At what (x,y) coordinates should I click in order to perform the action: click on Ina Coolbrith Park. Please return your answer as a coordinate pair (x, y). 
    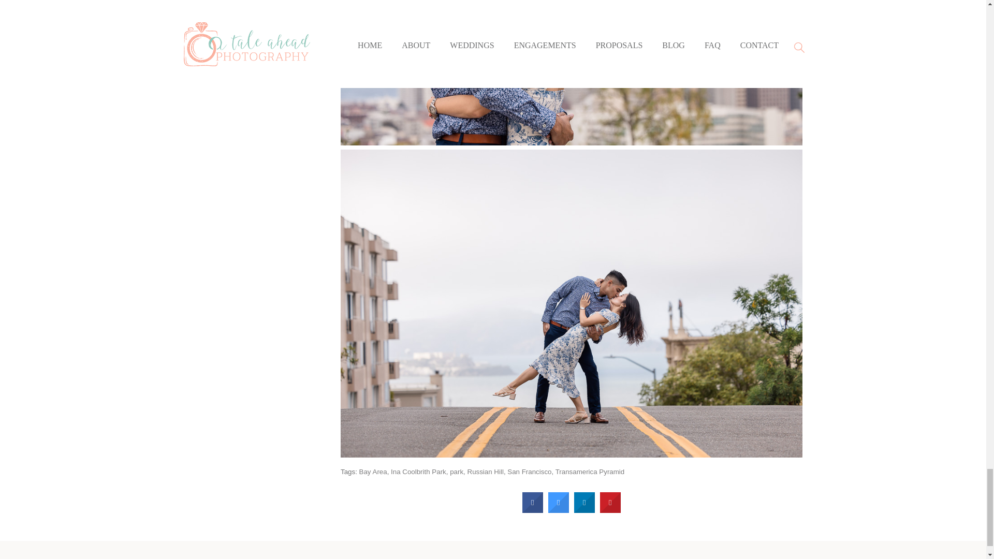
    Looking at the image, I should click on (418, 472).